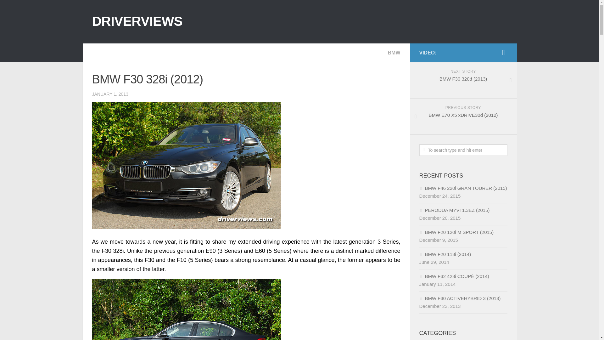  I want to click on DRIVERVIEWS, so click(137, 21).